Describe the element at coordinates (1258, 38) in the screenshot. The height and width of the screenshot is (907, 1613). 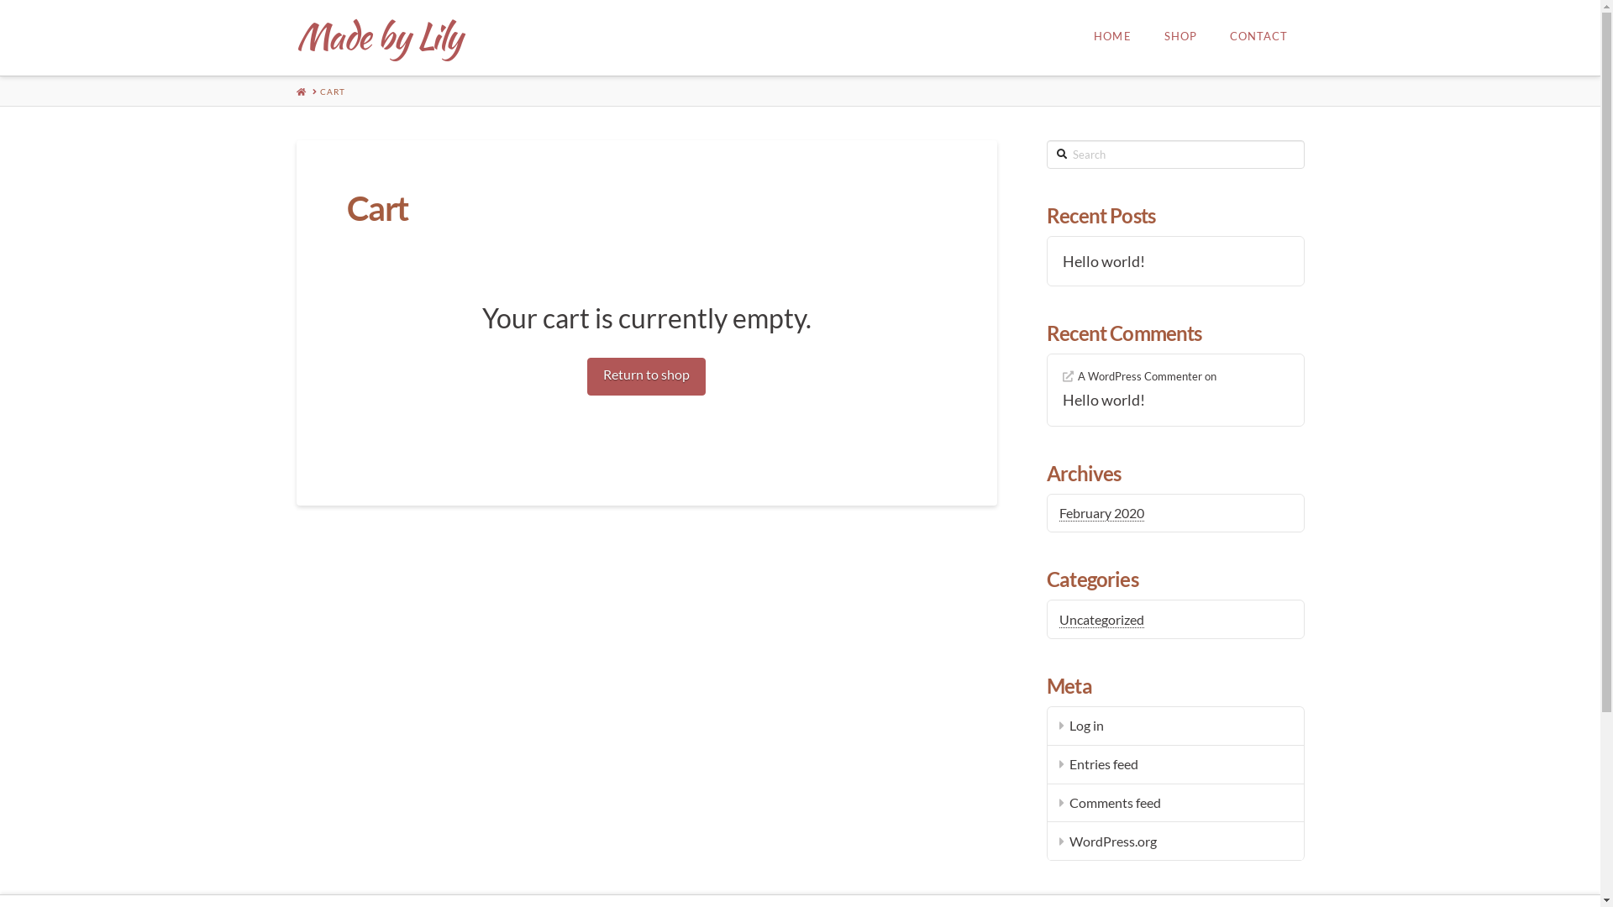
I see `CONTACT` at that location.